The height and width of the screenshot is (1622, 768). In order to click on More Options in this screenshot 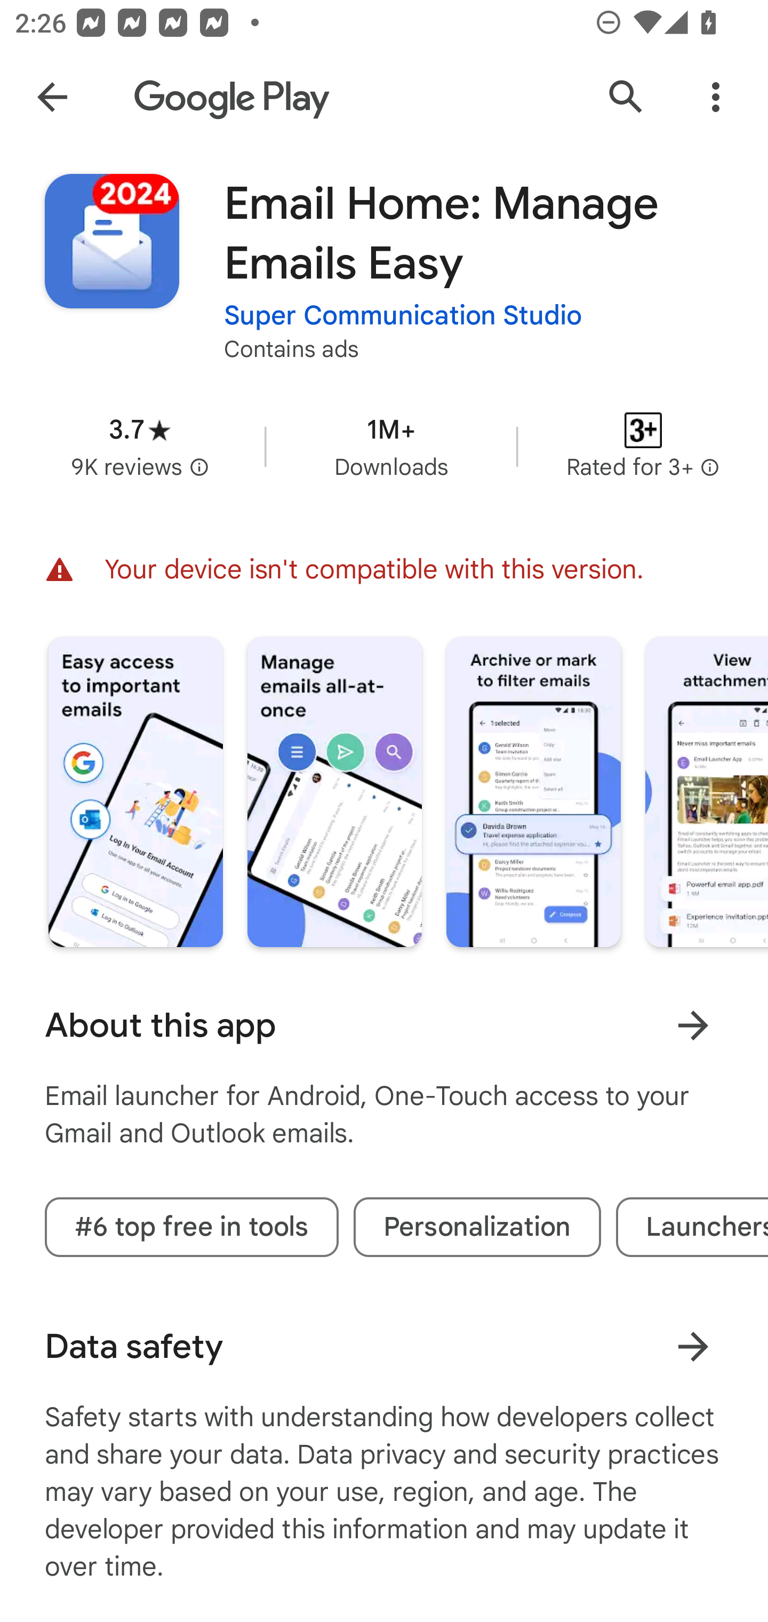, I will do `click(716, 97)`.